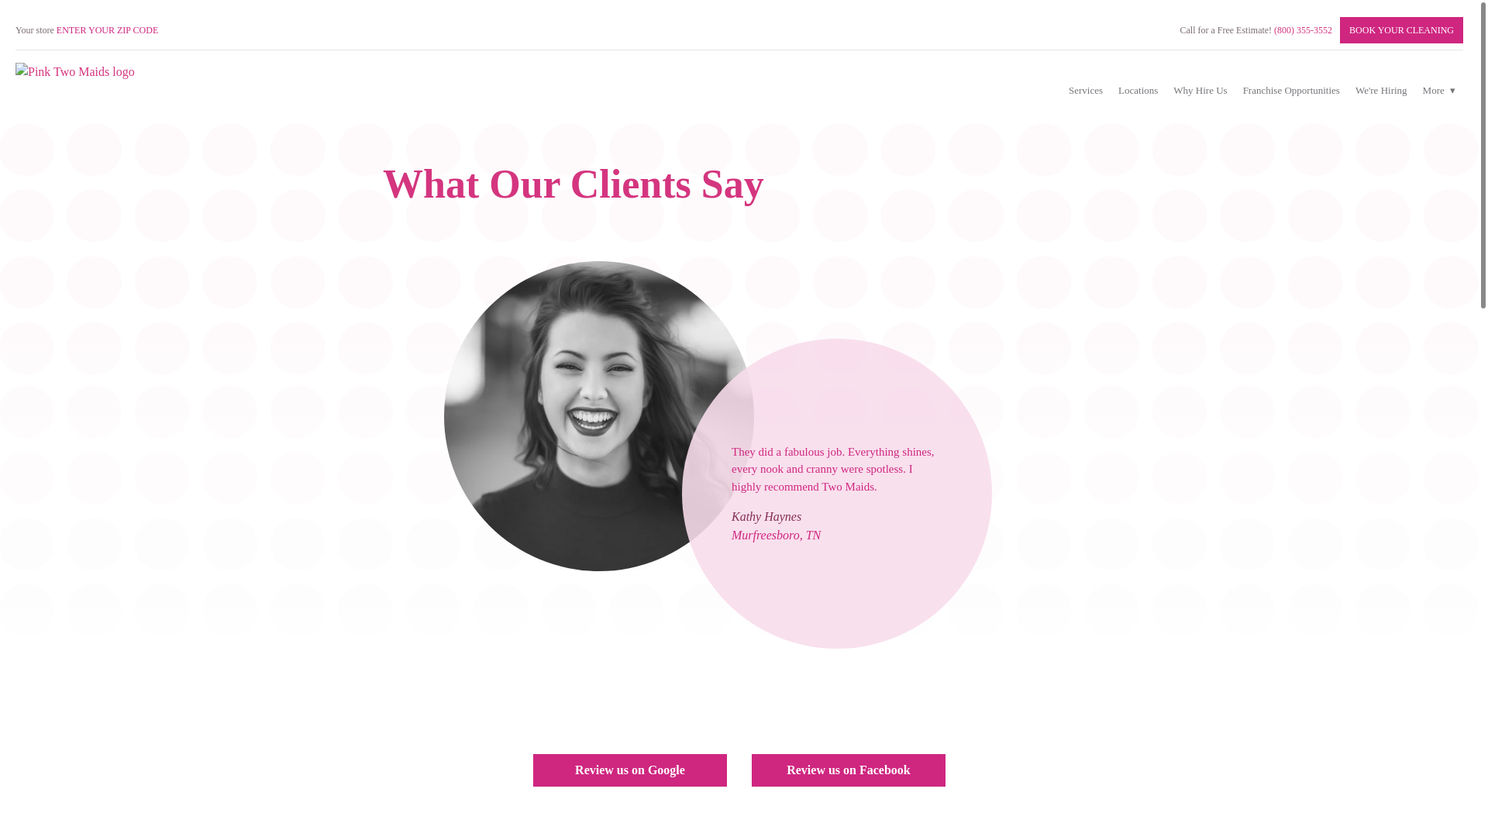  Describe the element at coordinates (629, 770) in the screenshot. I see `Review us on Google` at that location.